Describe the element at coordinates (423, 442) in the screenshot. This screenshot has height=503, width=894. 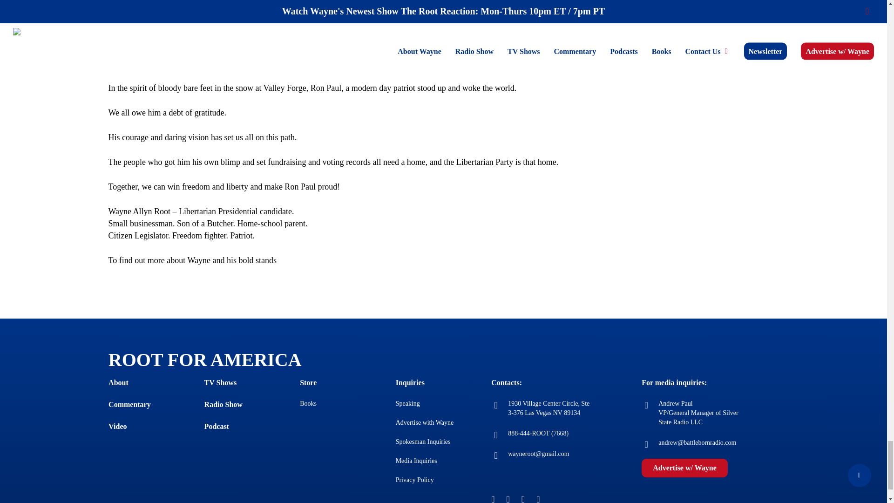
I see `Spokesman Inquiries` at that location.